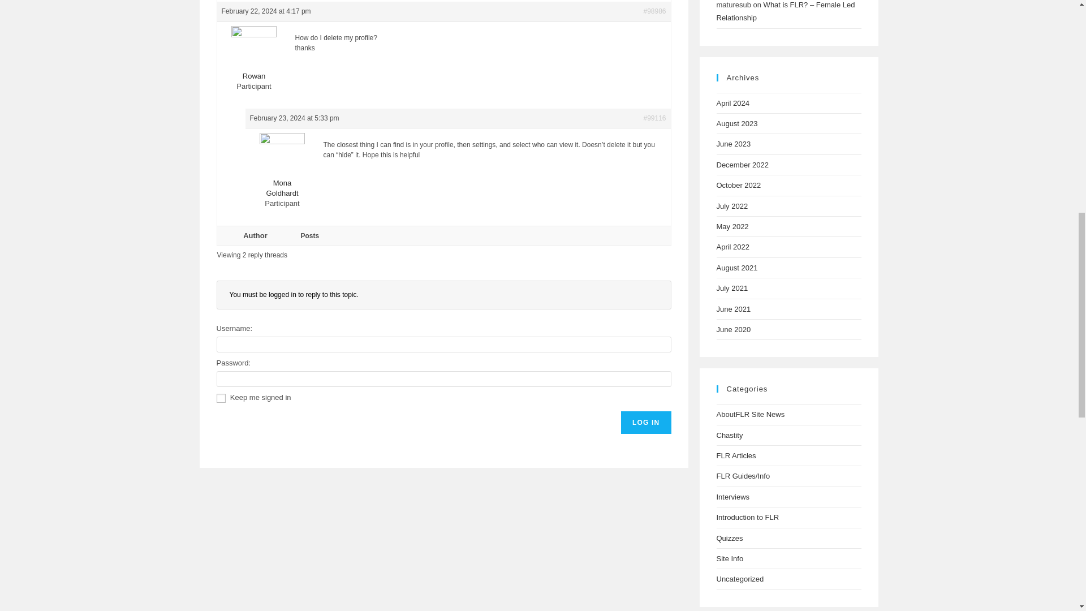 This screenshot has height=611, width=1086. I want to click on forever, so click(221, 398).